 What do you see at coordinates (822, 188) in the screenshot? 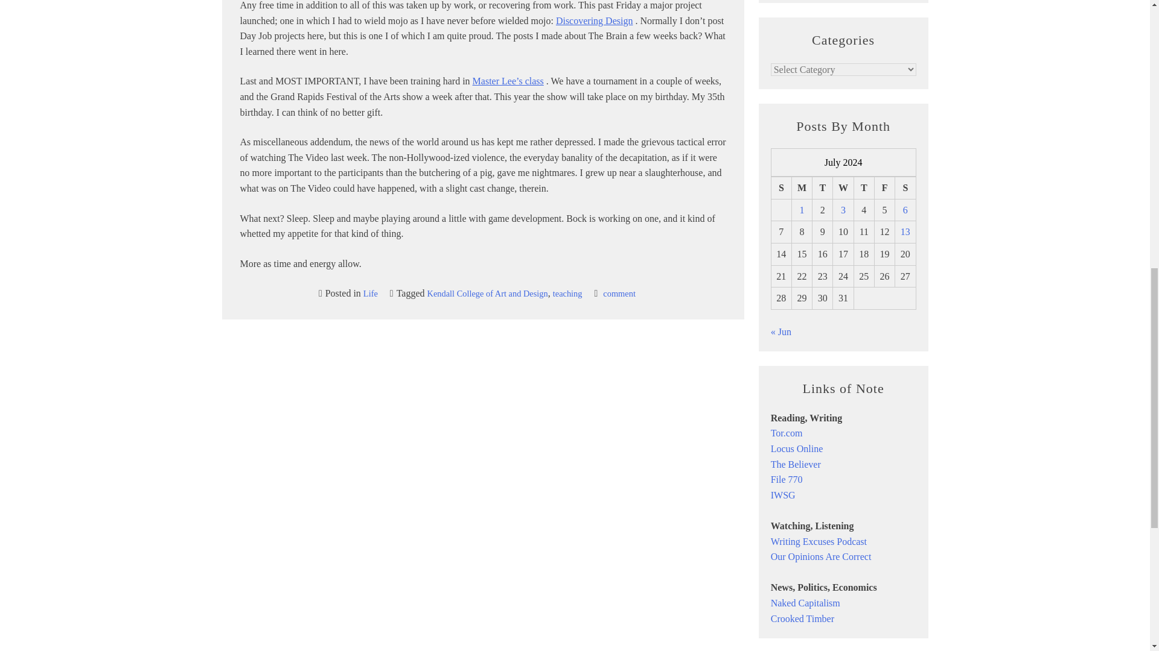
I see `Tuesday` at bounding box center [822, 188].